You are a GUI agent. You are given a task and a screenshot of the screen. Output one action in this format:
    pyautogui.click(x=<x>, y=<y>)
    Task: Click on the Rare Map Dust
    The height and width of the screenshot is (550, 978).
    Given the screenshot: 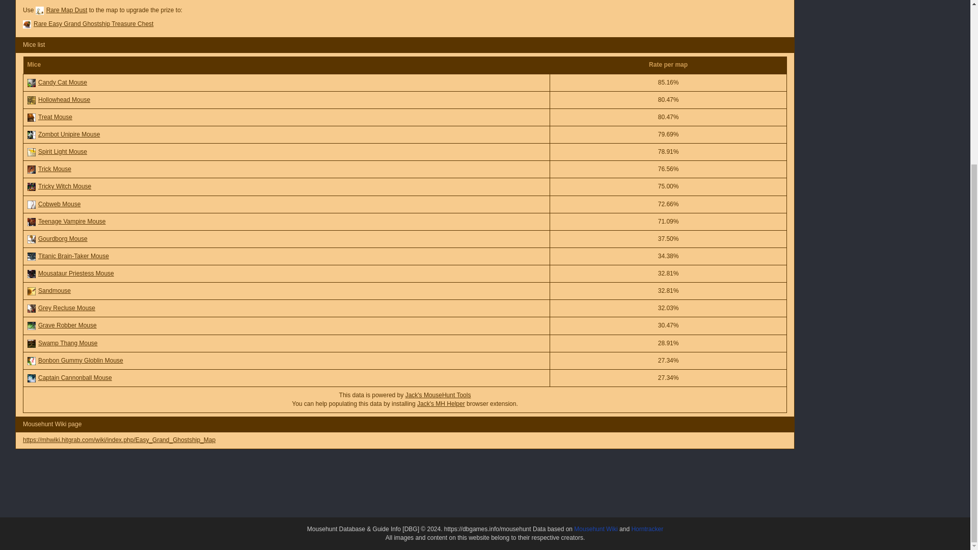 What is the action you would take?
    pyautogui.click(x=40, y=10)
    